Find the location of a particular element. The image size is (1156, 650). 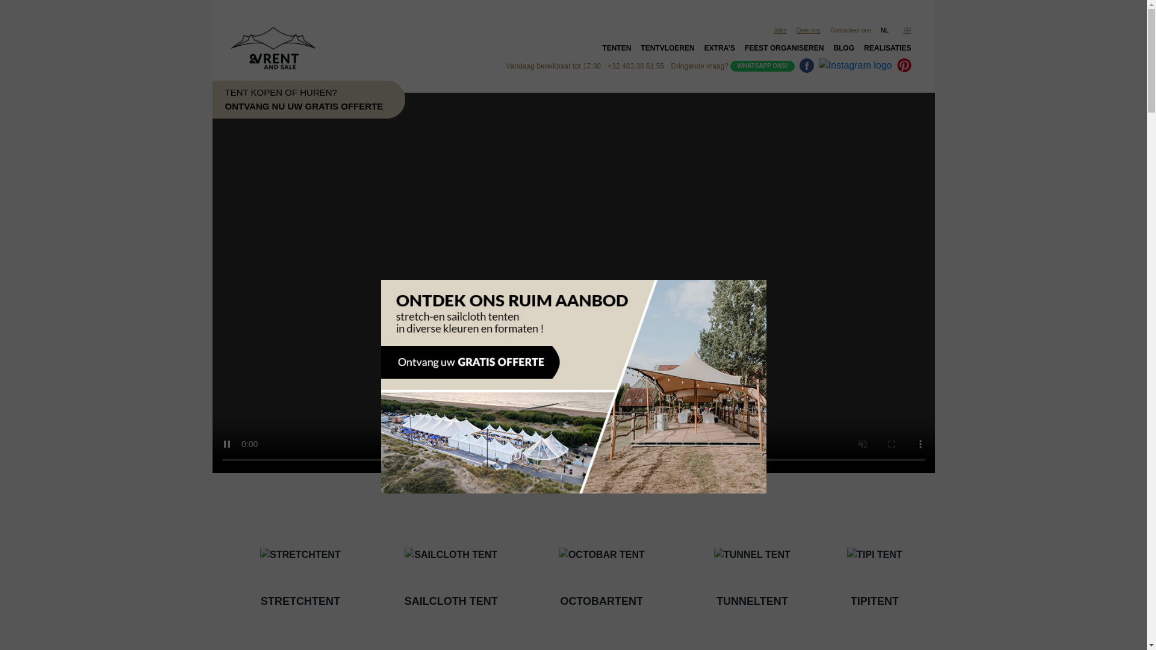

FR is located at coordinates (909, 30).